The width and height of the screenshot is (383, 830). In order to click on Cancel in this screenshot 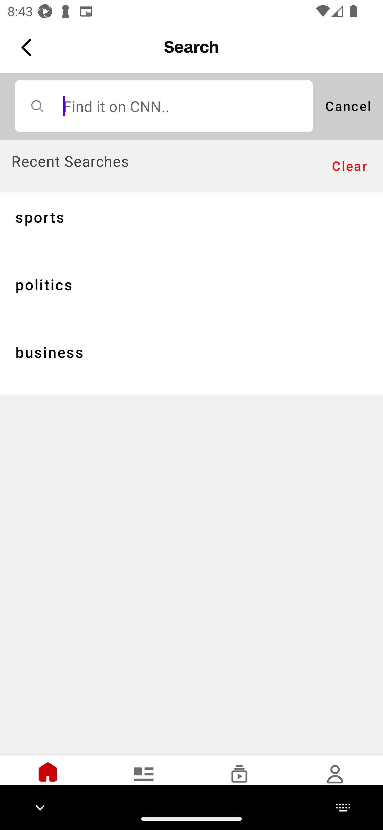, I will do `click(348, 106)`.